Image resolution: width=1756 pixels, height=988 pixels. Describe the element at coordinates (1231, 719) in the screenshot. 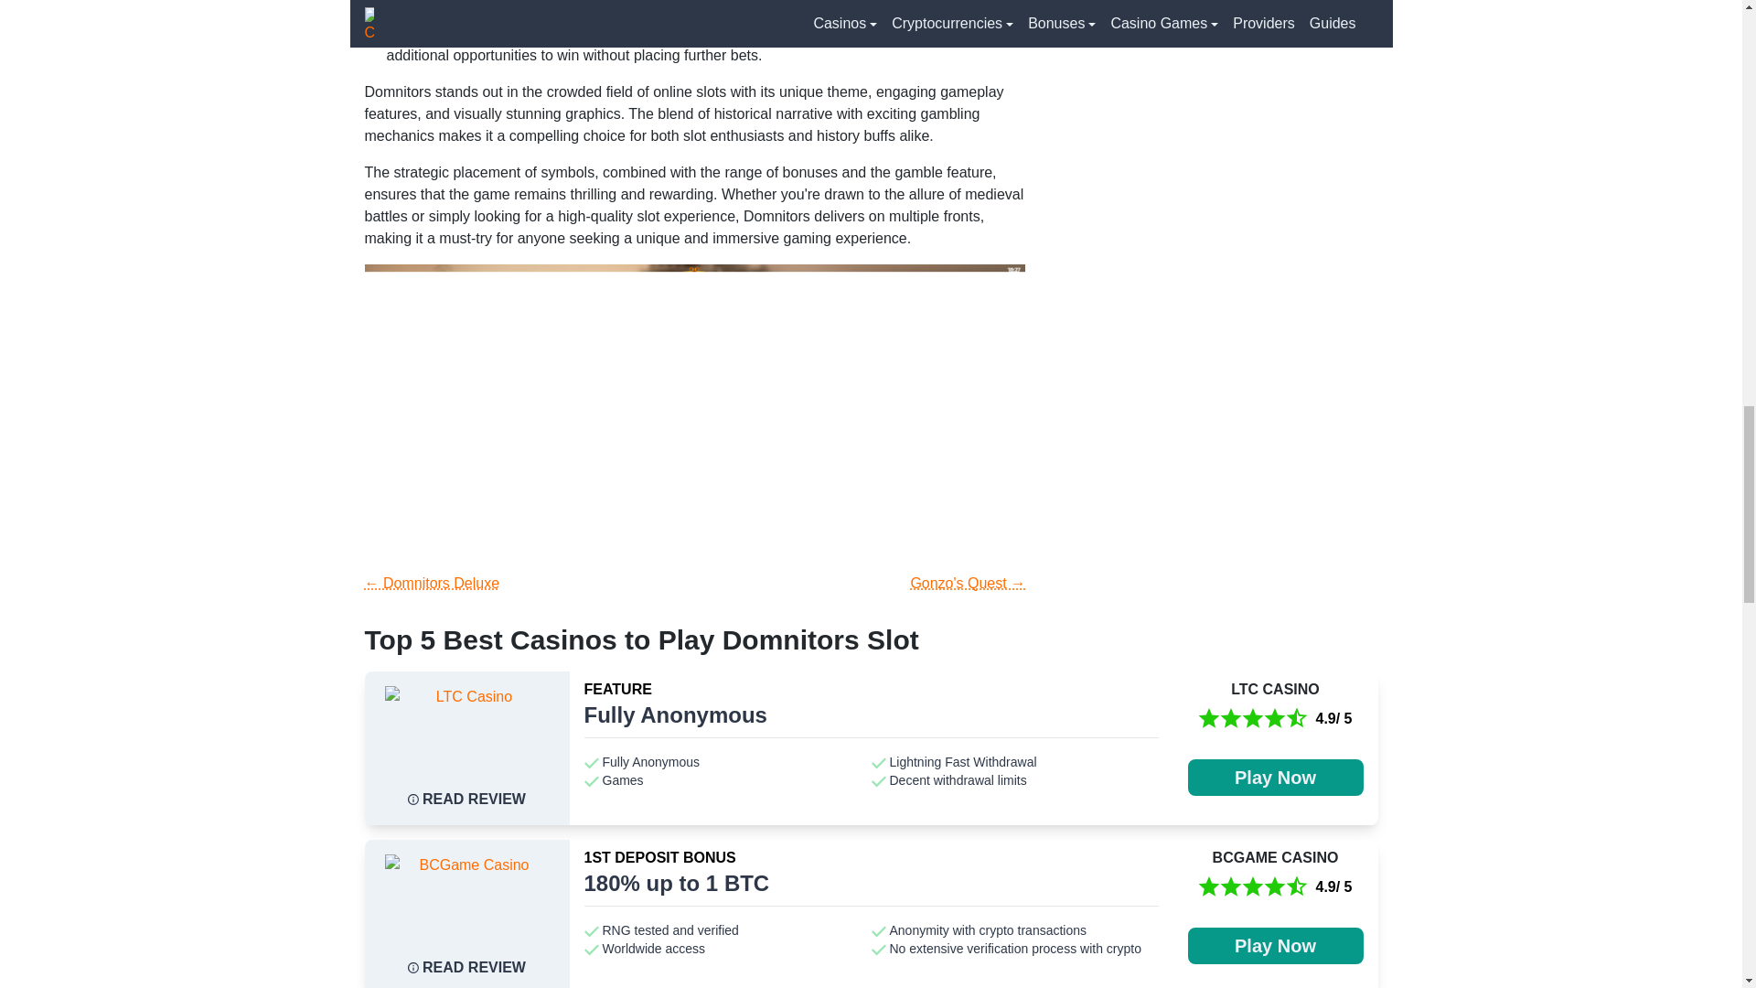

I see `full star` at that location.